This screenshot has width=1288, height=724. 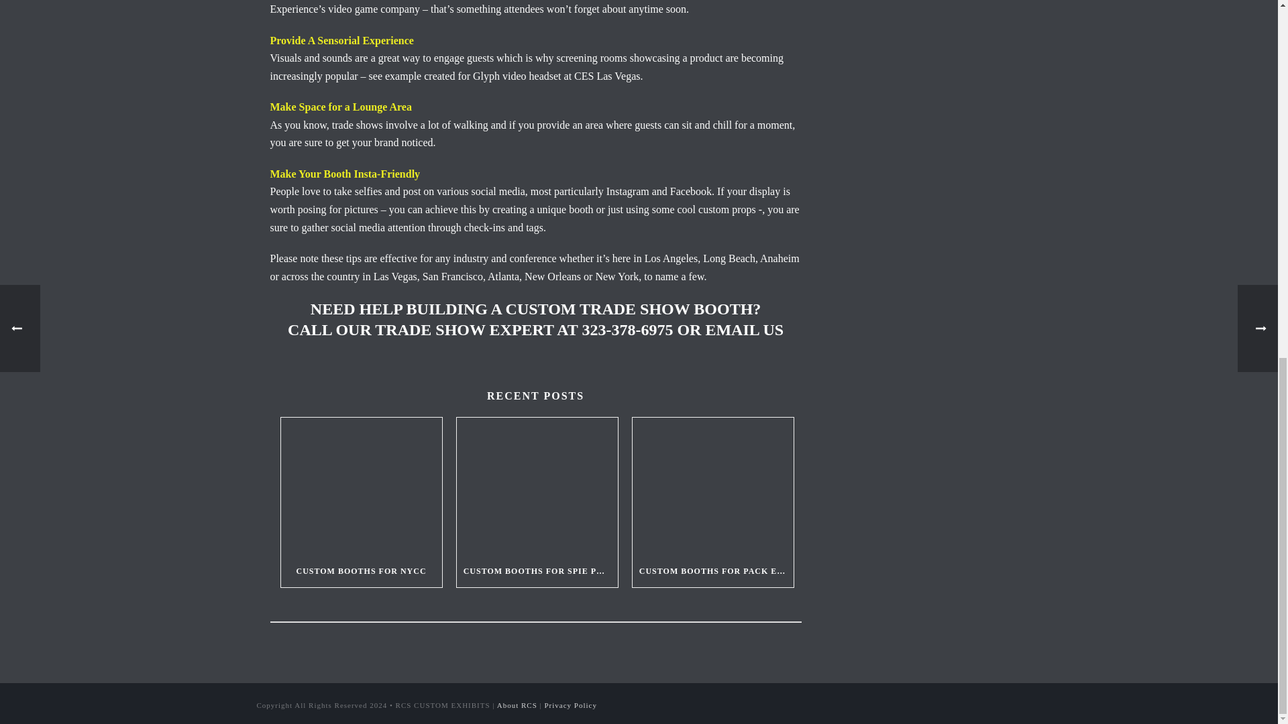 What do you see at coordinates (712, 487) in the screenshot?
I see `Custom Booths for Pack Expo` at bounding box center [712, 487].